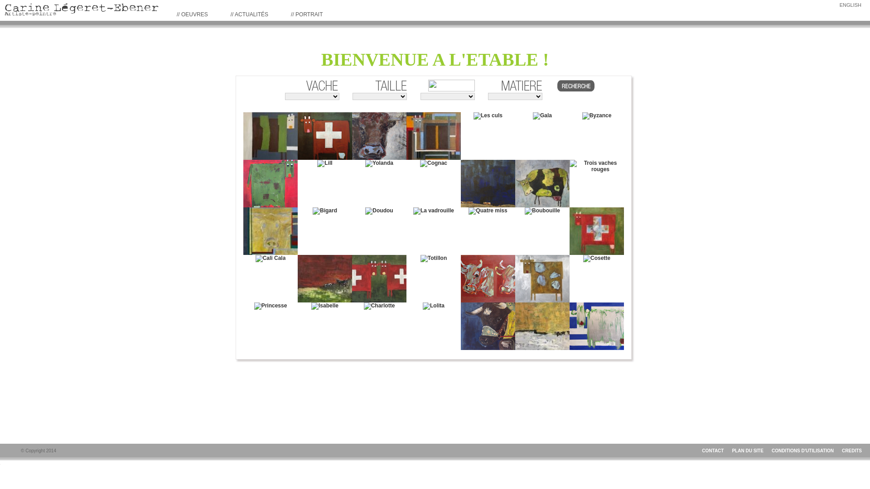 This screenshot has width=870, height=489. Describe the element at coordinates (434, 259) in the screenshot. I see `Totillon` at that location.